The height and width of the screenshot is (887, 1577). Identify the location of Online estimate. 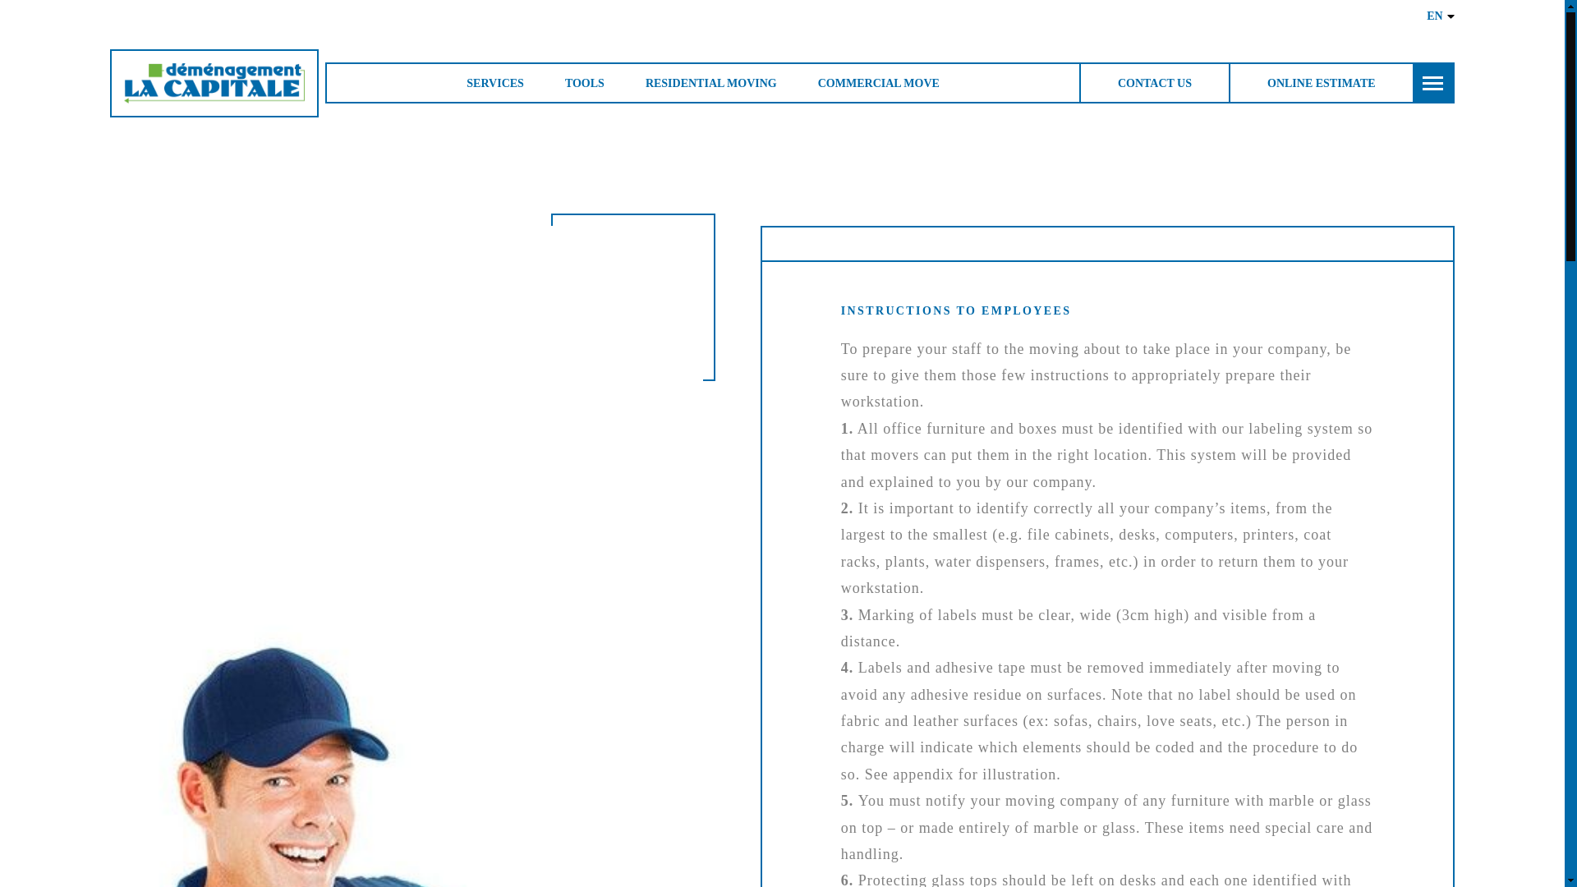
(1321, 82).